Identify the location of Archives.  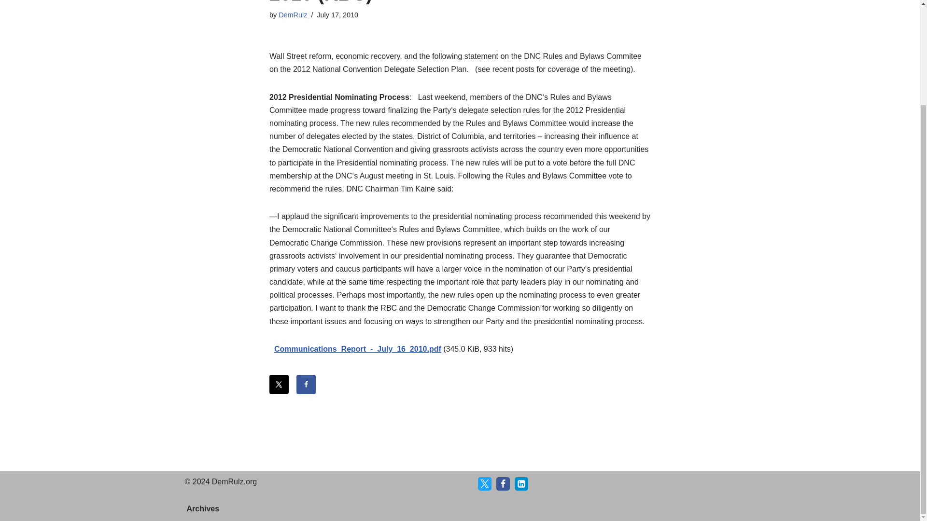
(202, 508).